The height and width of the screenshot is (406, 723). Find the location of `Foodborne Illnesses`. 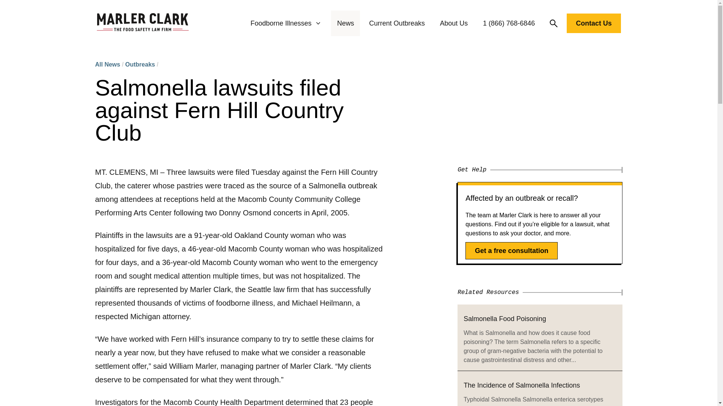

Foodborne Illnesses is located at coordinates (286, 23).